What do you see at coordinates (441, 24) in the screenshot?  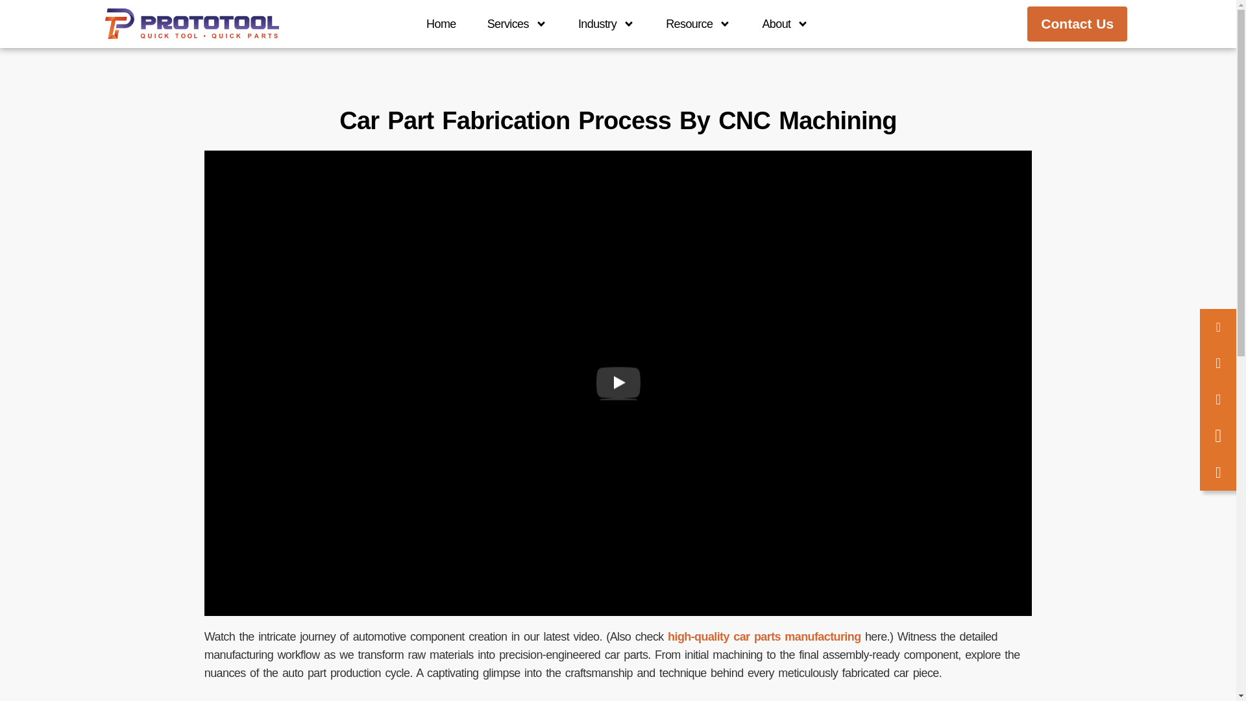 I see `Home` at bounding box center [441, 24].